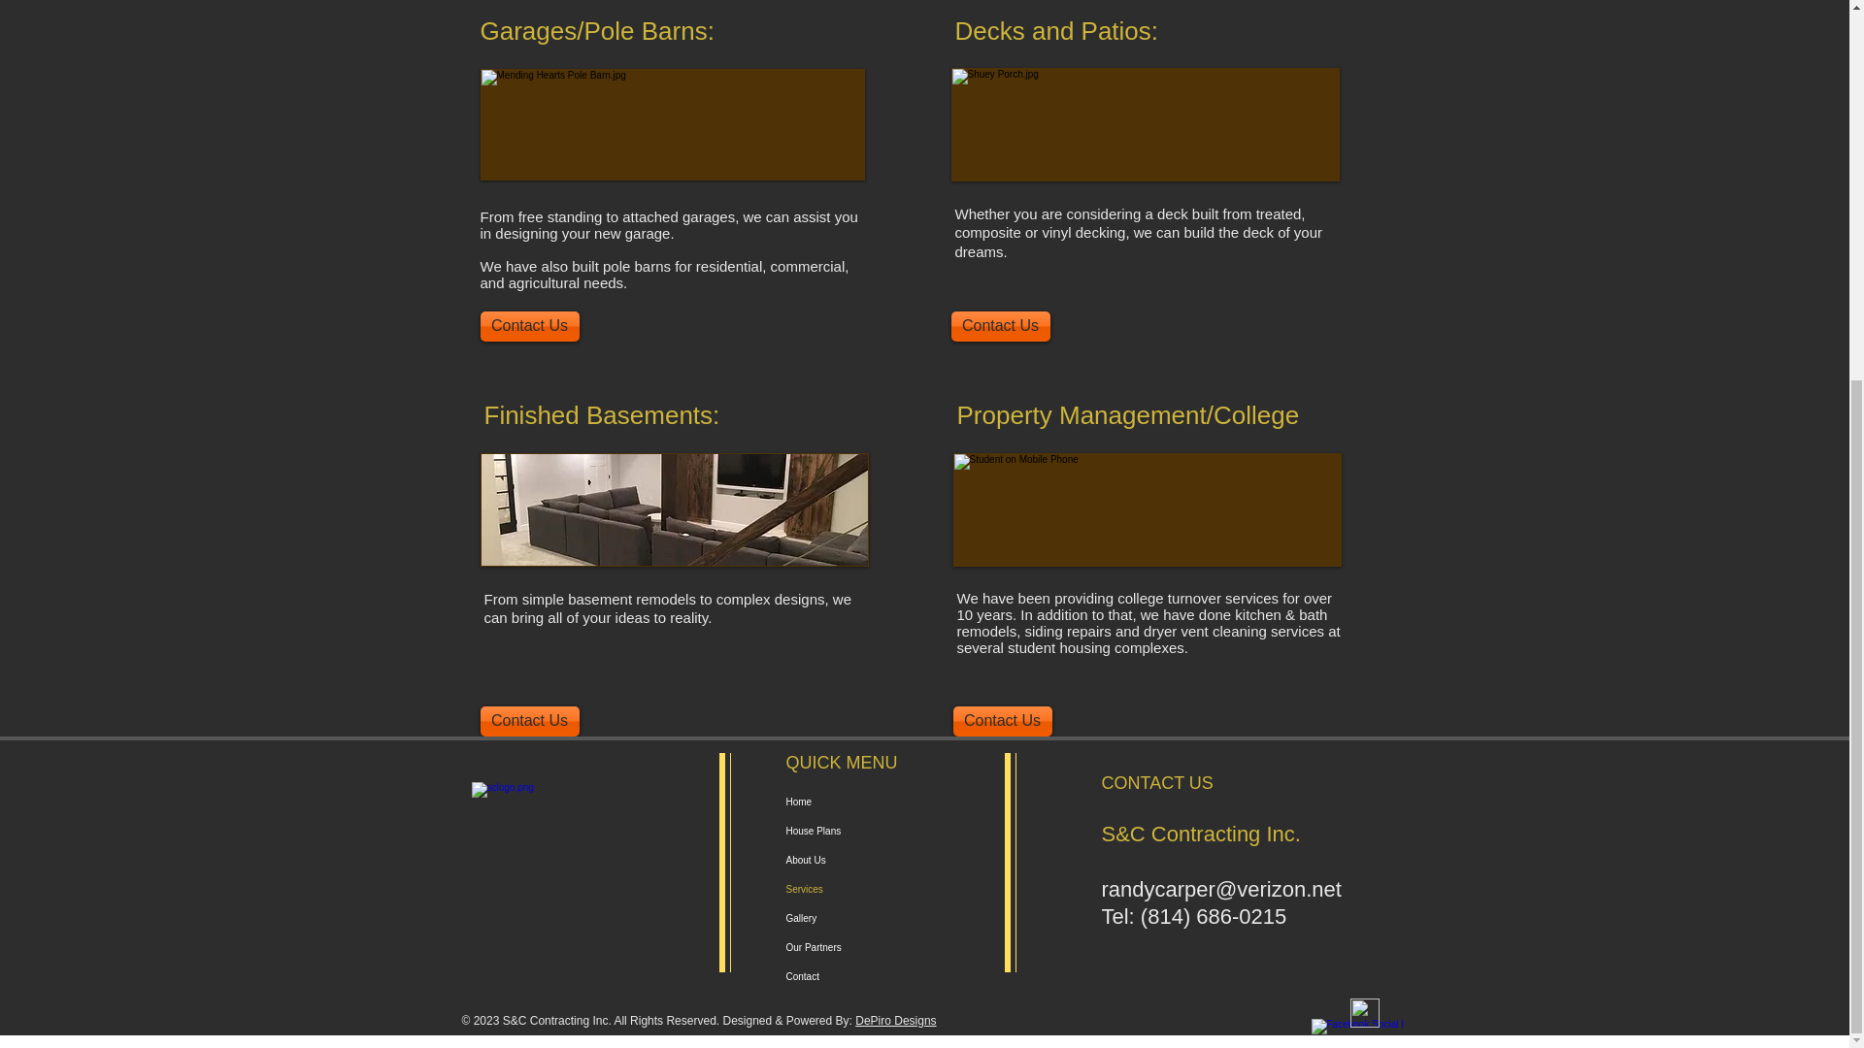  Describe the element at coordinates (528, 326) in the screenshot. I see `Contact Us` at that location.